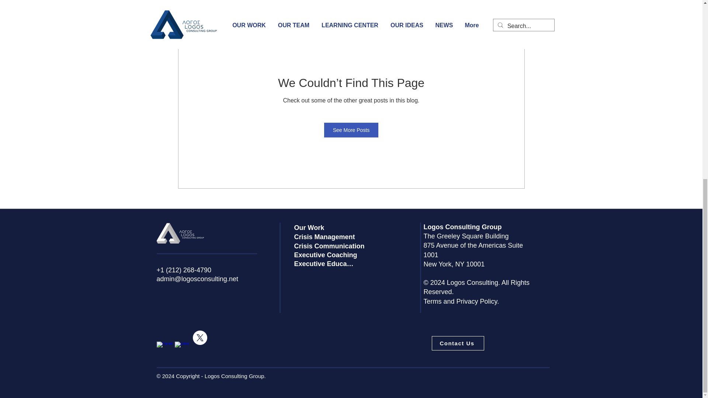 Image resolution: width=708 pixels, height=398 pixels. What do you see at coordinates (505, 8) in the screenshot?
I see `Guest Columns` at bounding box center [505, 8].